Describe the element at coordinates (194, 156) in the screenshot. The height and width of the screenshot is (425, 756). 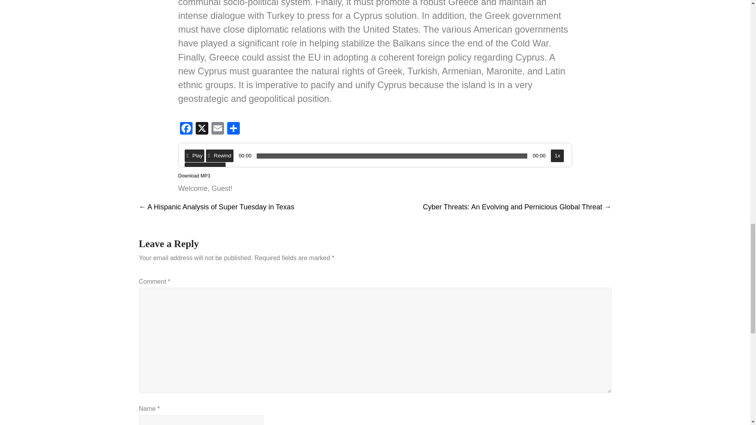
I see `Play` at that location.